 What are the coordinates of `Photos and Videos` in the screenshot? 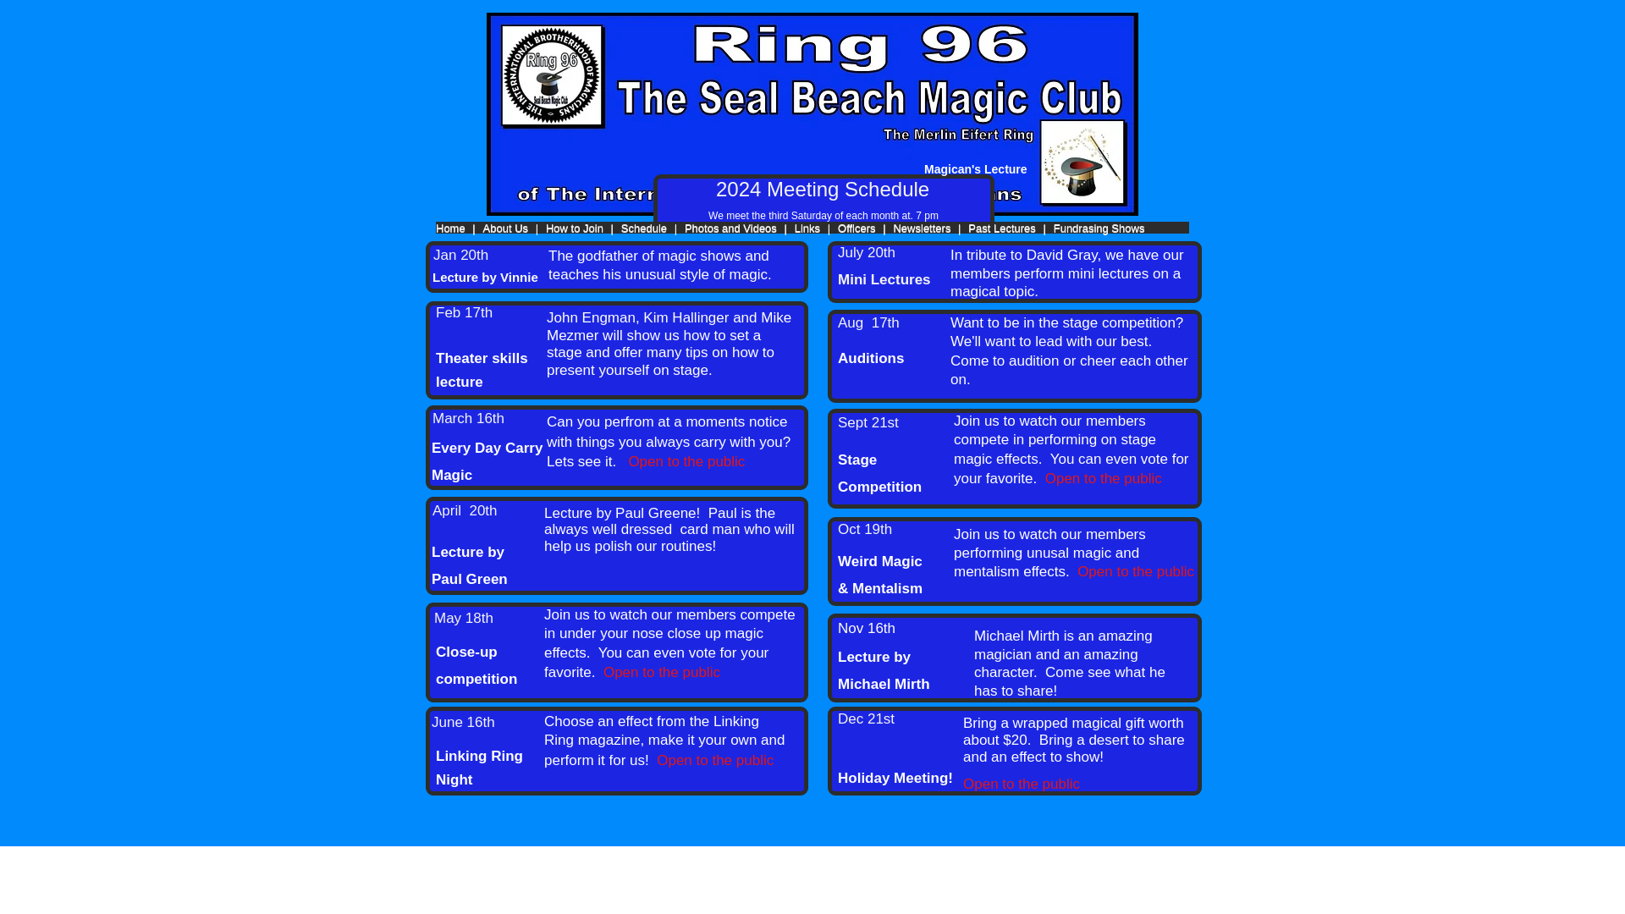 It's located at (730, 228).